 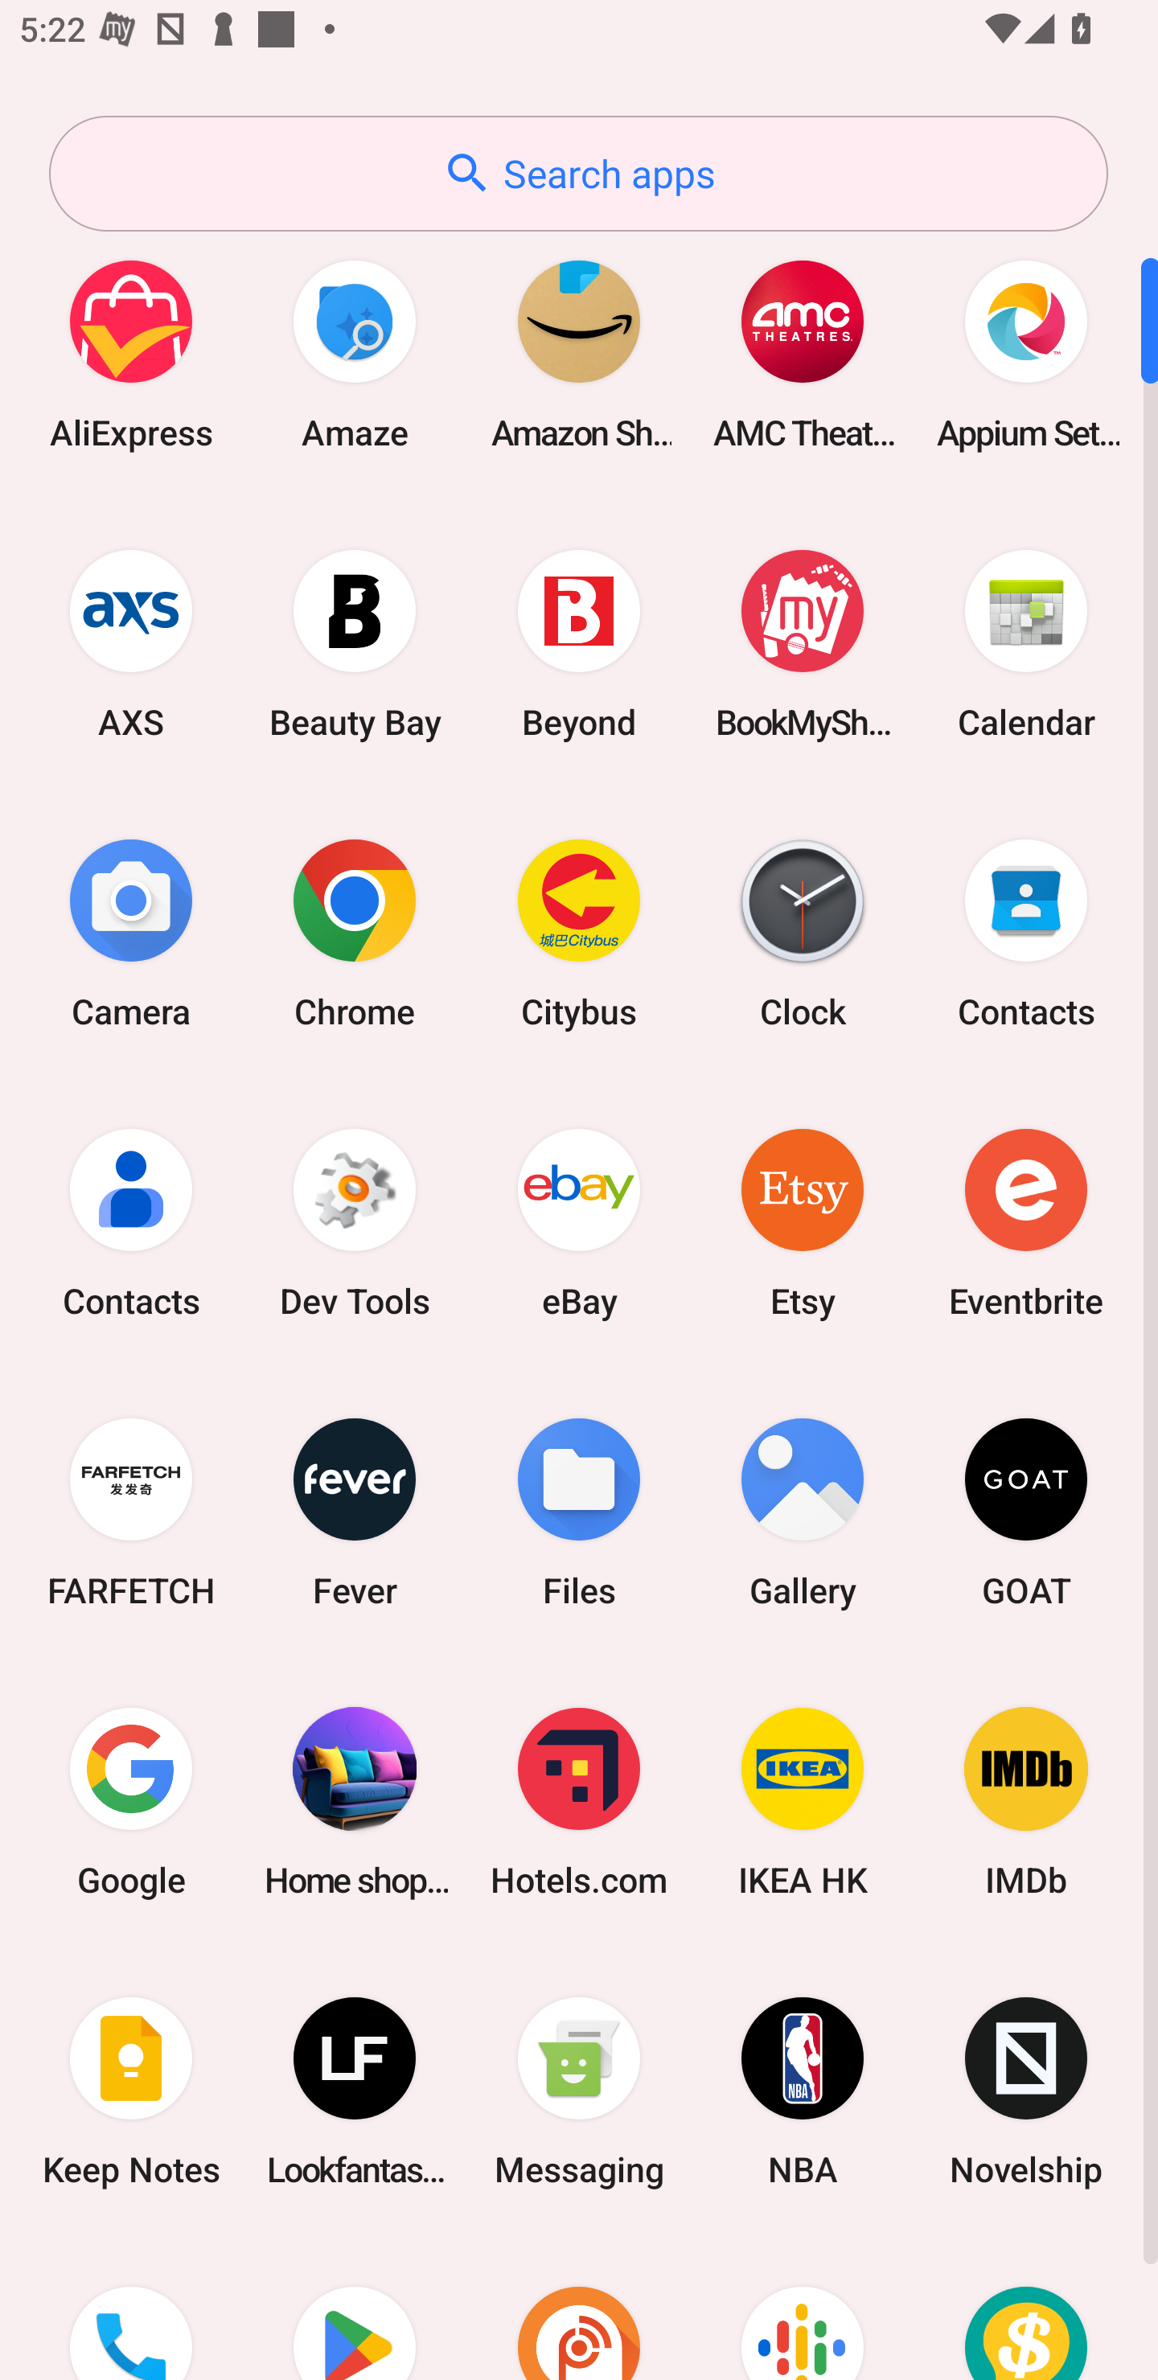 I want to click on FARFETCH, so click(x=131, y=1512).